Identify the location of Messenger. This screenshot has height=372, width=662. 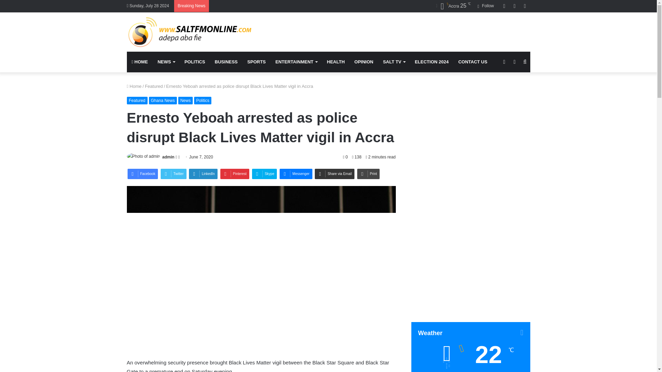
(295, 174).